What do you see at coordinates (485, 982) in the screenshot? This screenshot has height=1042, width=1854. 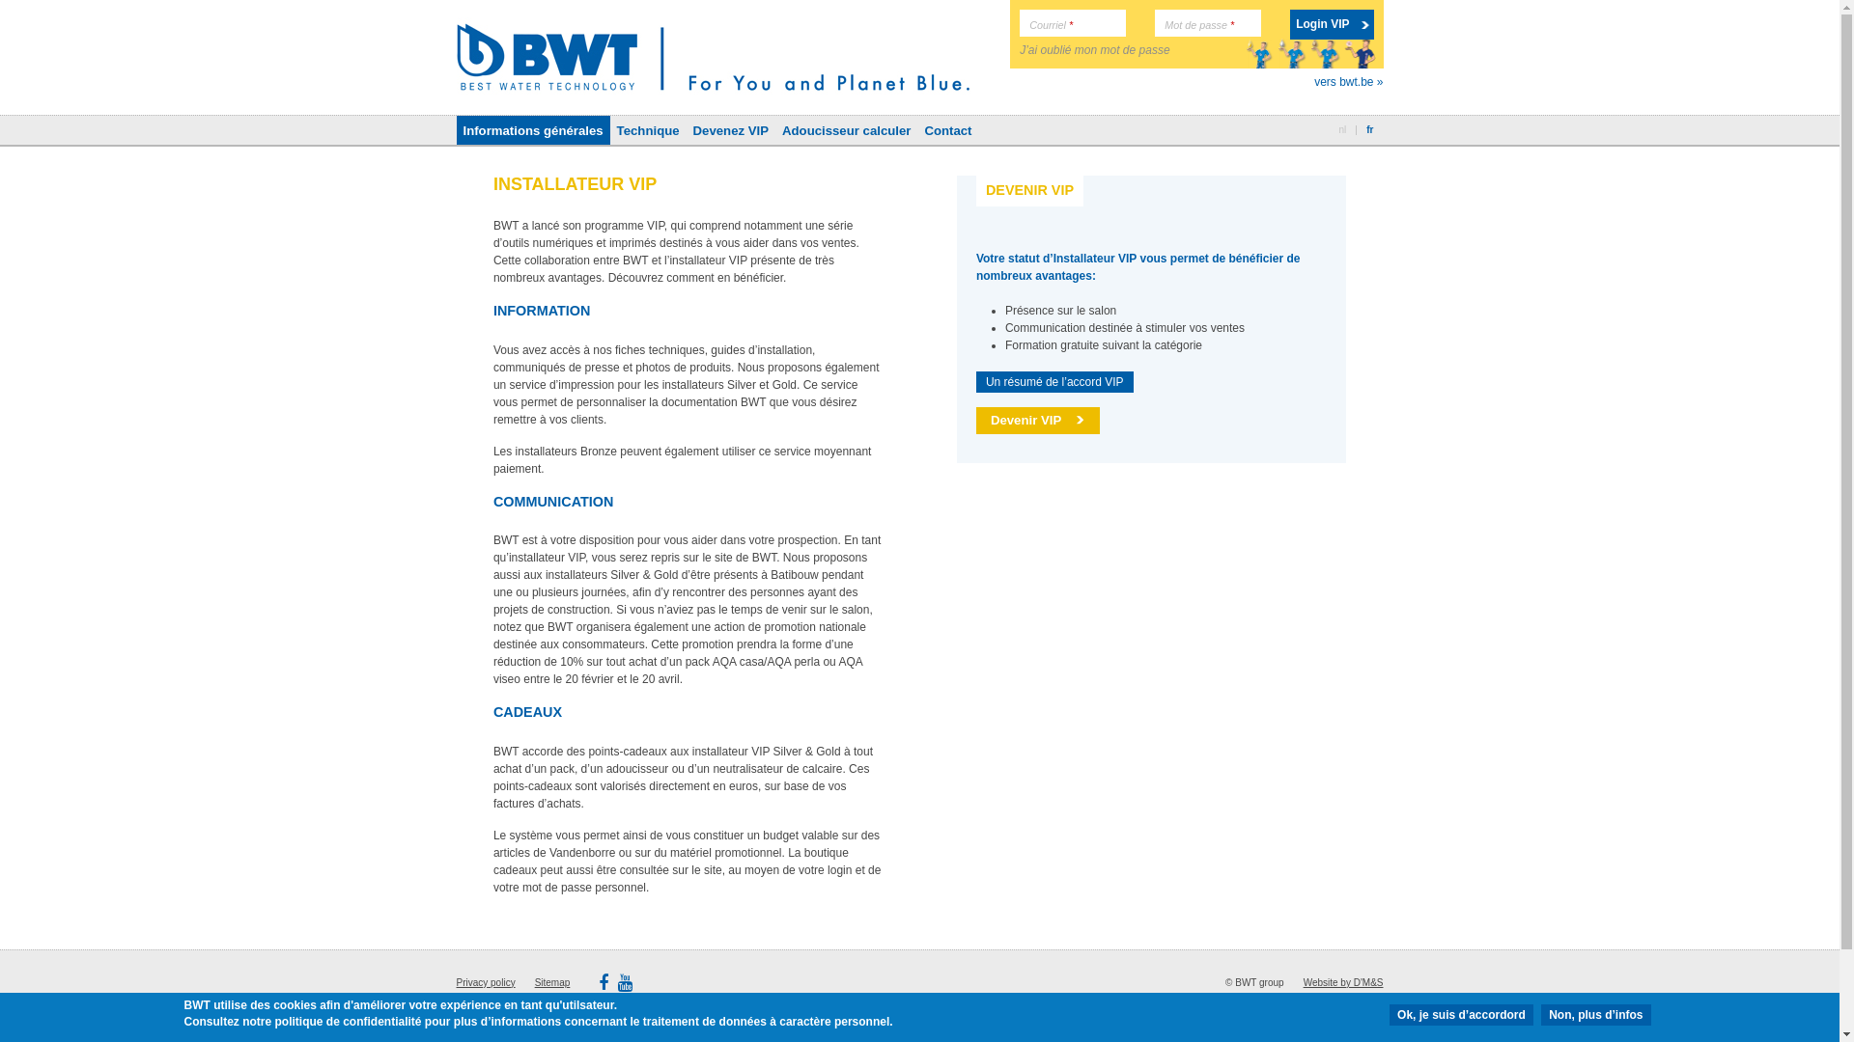 I see `Privacy policy` at bounding box center [485, 982].